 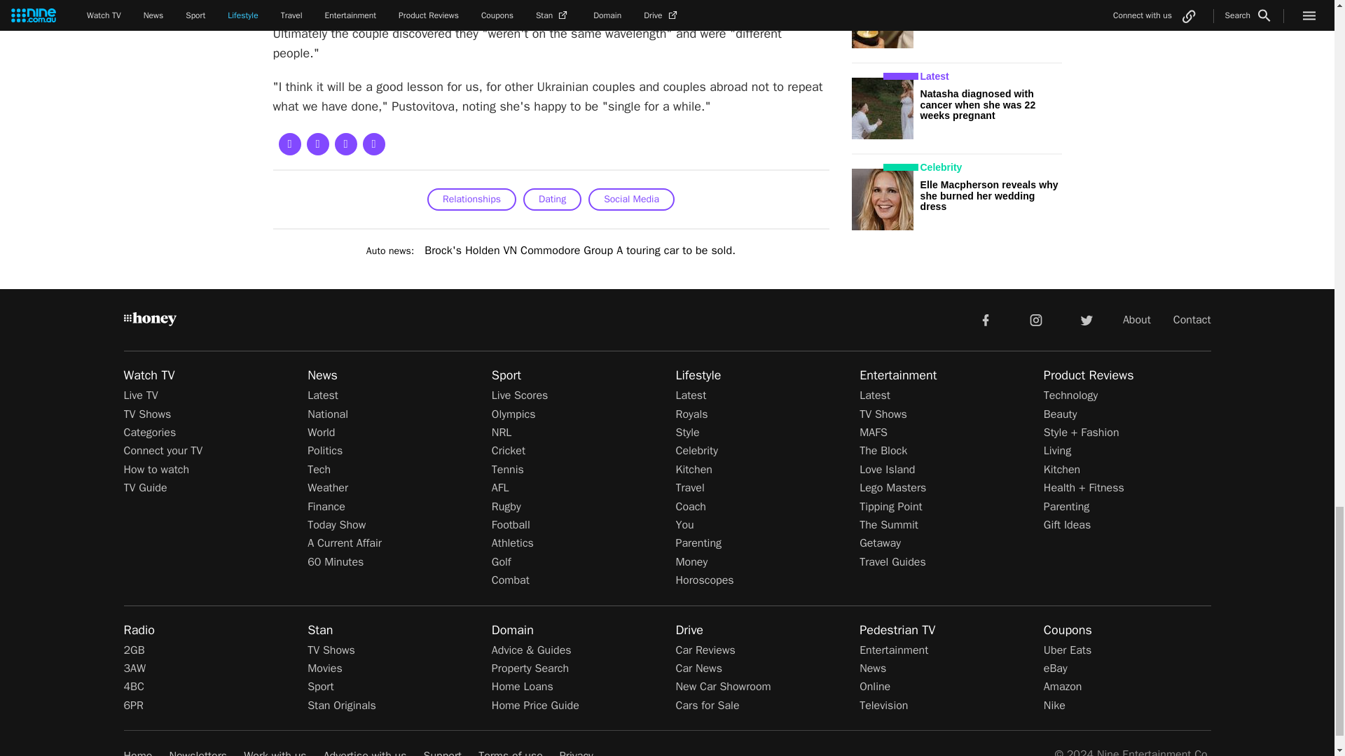 I want to click on Social Media, so click(x=632, y=199).